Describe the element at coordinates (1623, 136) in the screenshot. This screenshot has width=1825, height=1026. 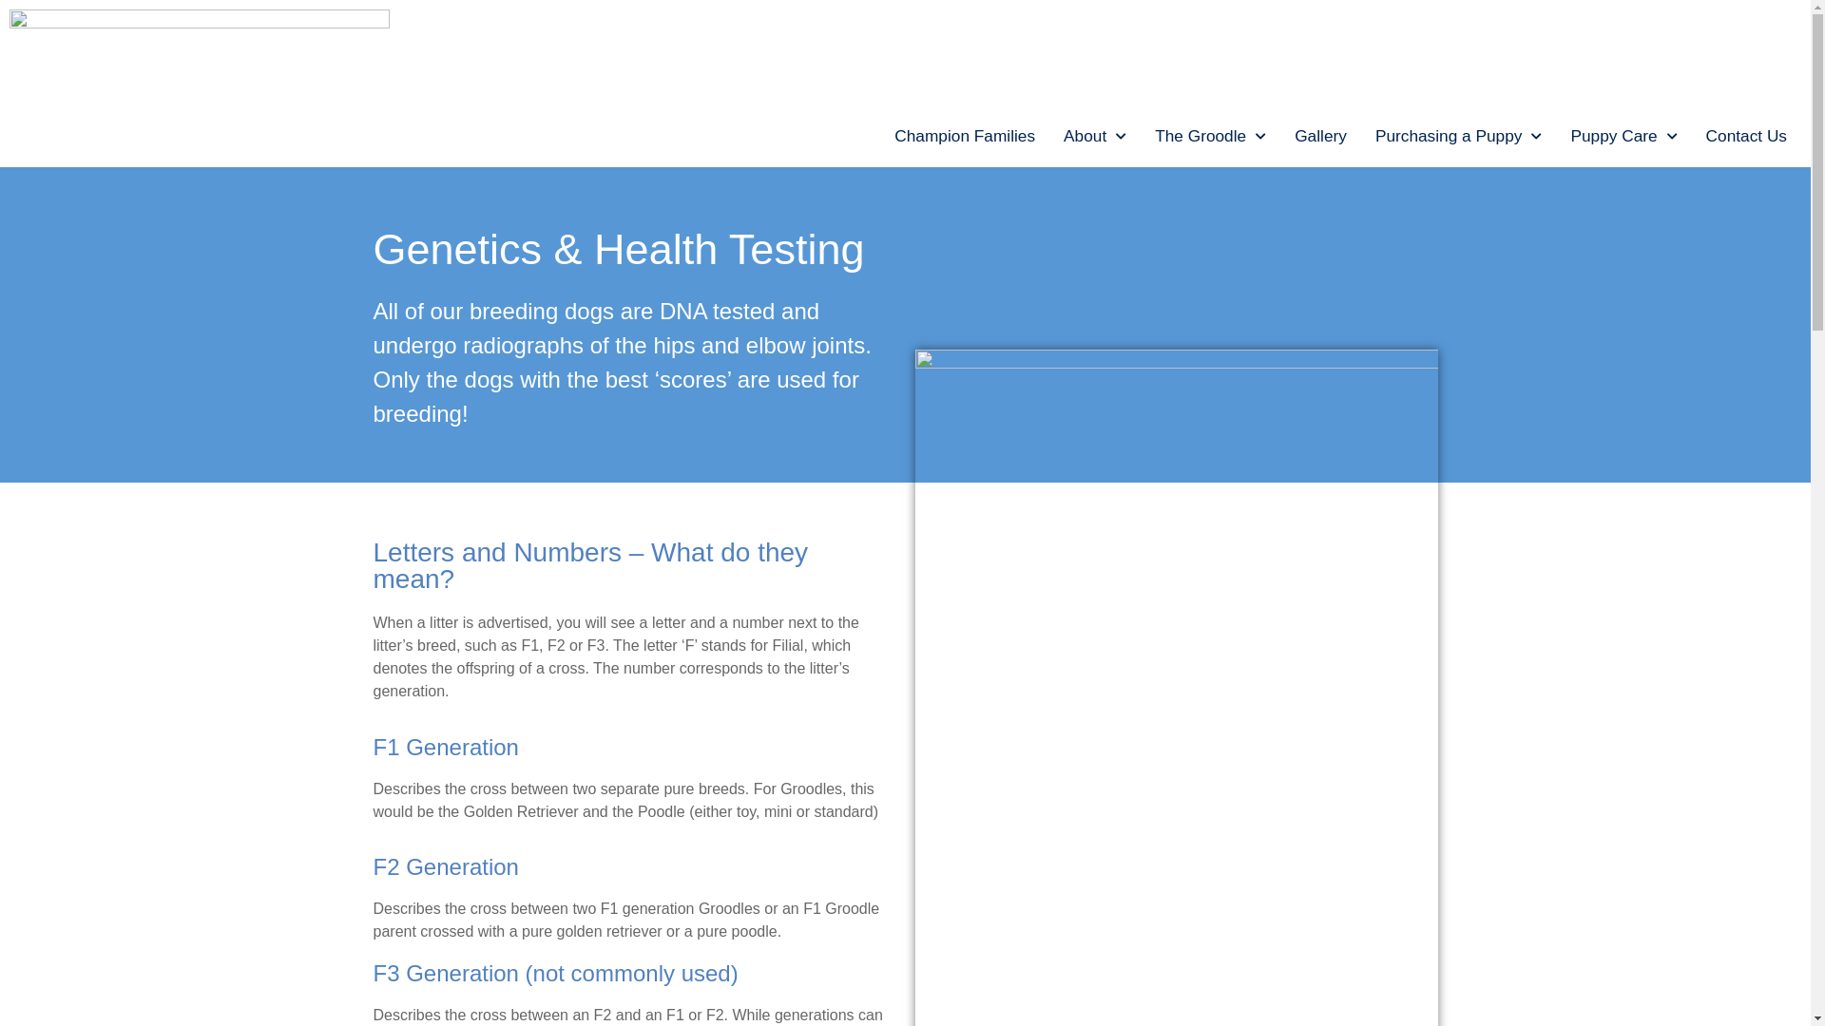
I see `Puppy Care` at that location.